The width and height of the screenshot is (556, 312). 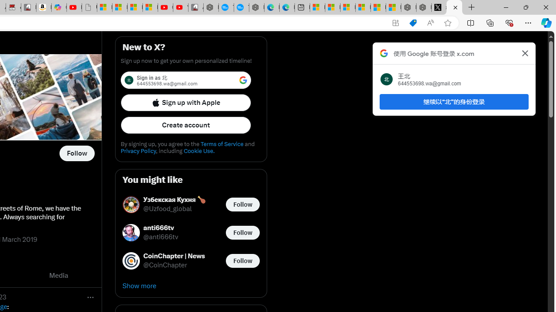 What do you see at coordinates (76, 153) in the screenshot?
I see `Follow @NordaceOfficial` at bounding box center [76, 153].